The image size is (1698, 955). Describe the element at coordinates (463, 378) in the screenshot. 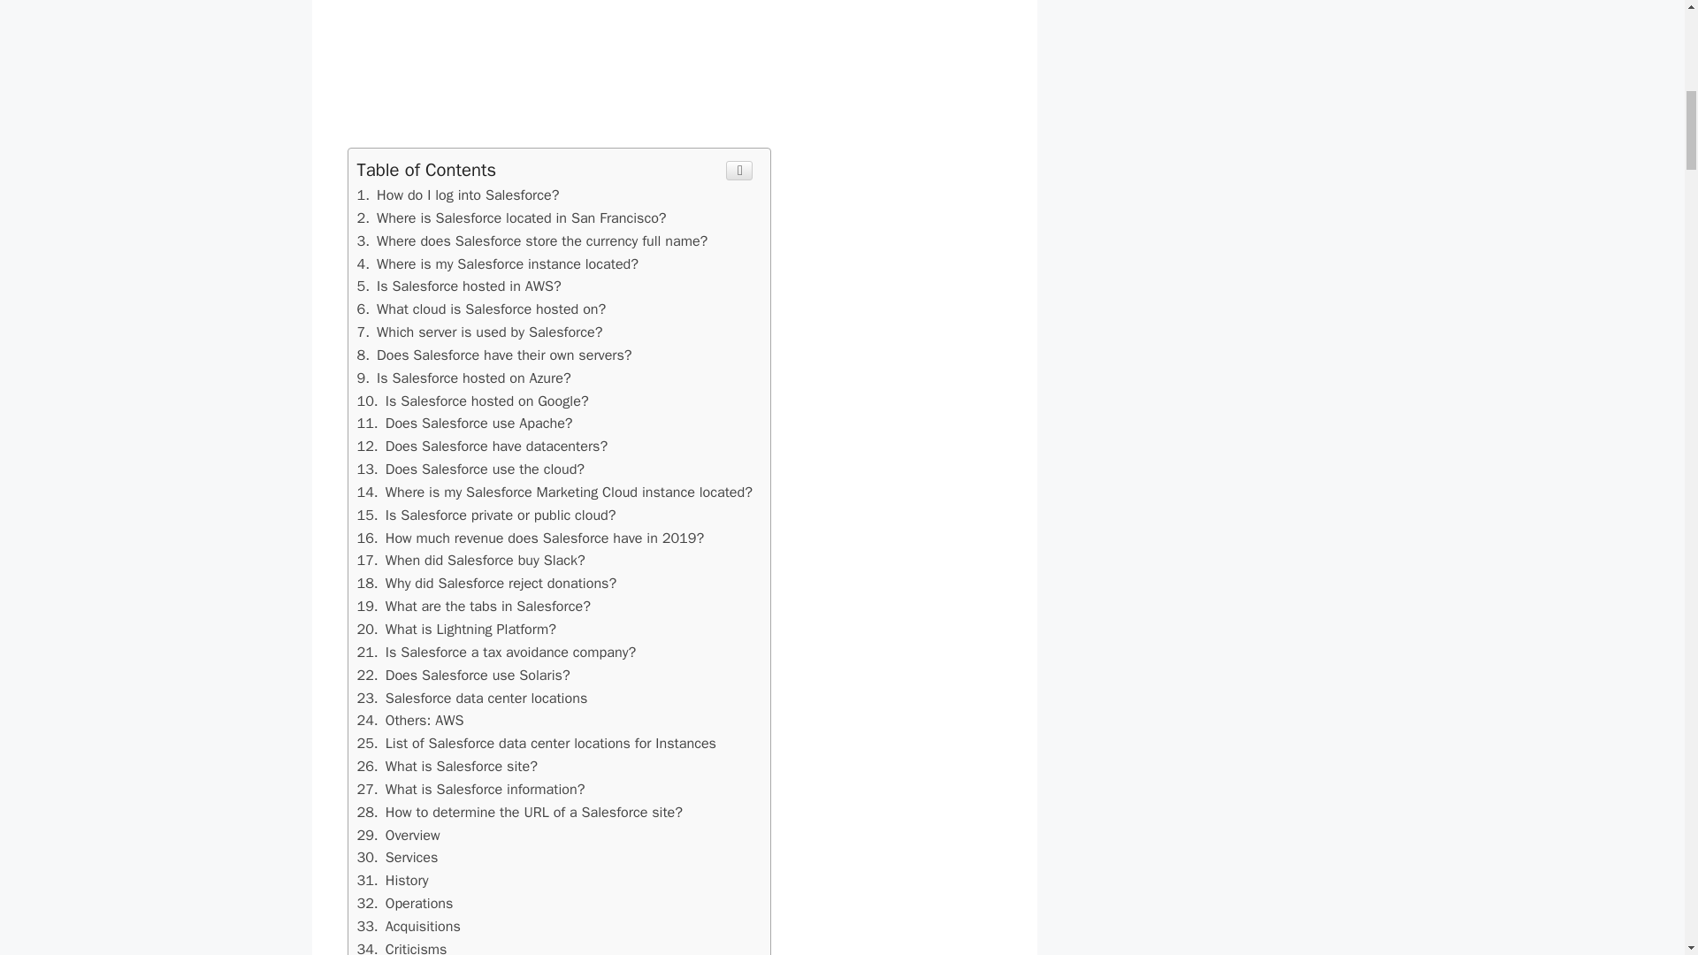

I see `Is Salesforce hosted on Azure?` at that location.